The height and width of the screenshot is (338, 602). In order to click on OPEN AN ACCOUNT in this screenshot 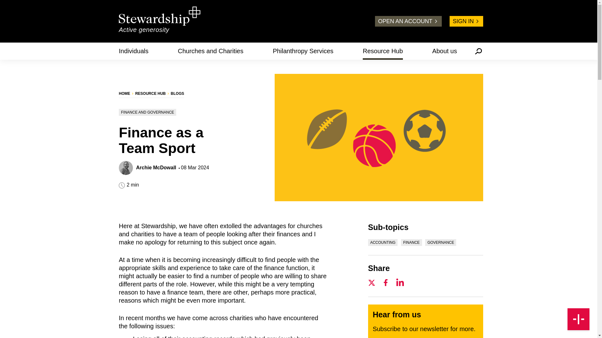, I will do `click(408, 21)`.